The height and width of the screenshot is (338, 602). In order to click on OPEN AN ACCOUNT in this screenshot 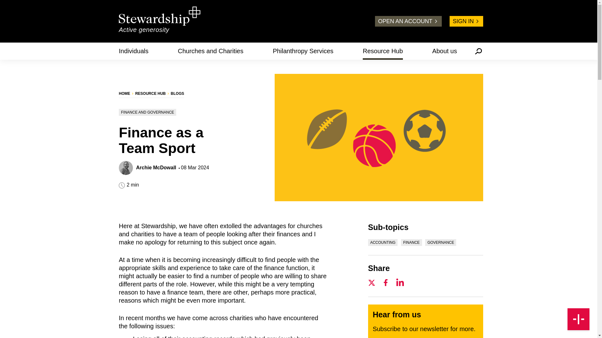, I will do `click(408, 21)`.